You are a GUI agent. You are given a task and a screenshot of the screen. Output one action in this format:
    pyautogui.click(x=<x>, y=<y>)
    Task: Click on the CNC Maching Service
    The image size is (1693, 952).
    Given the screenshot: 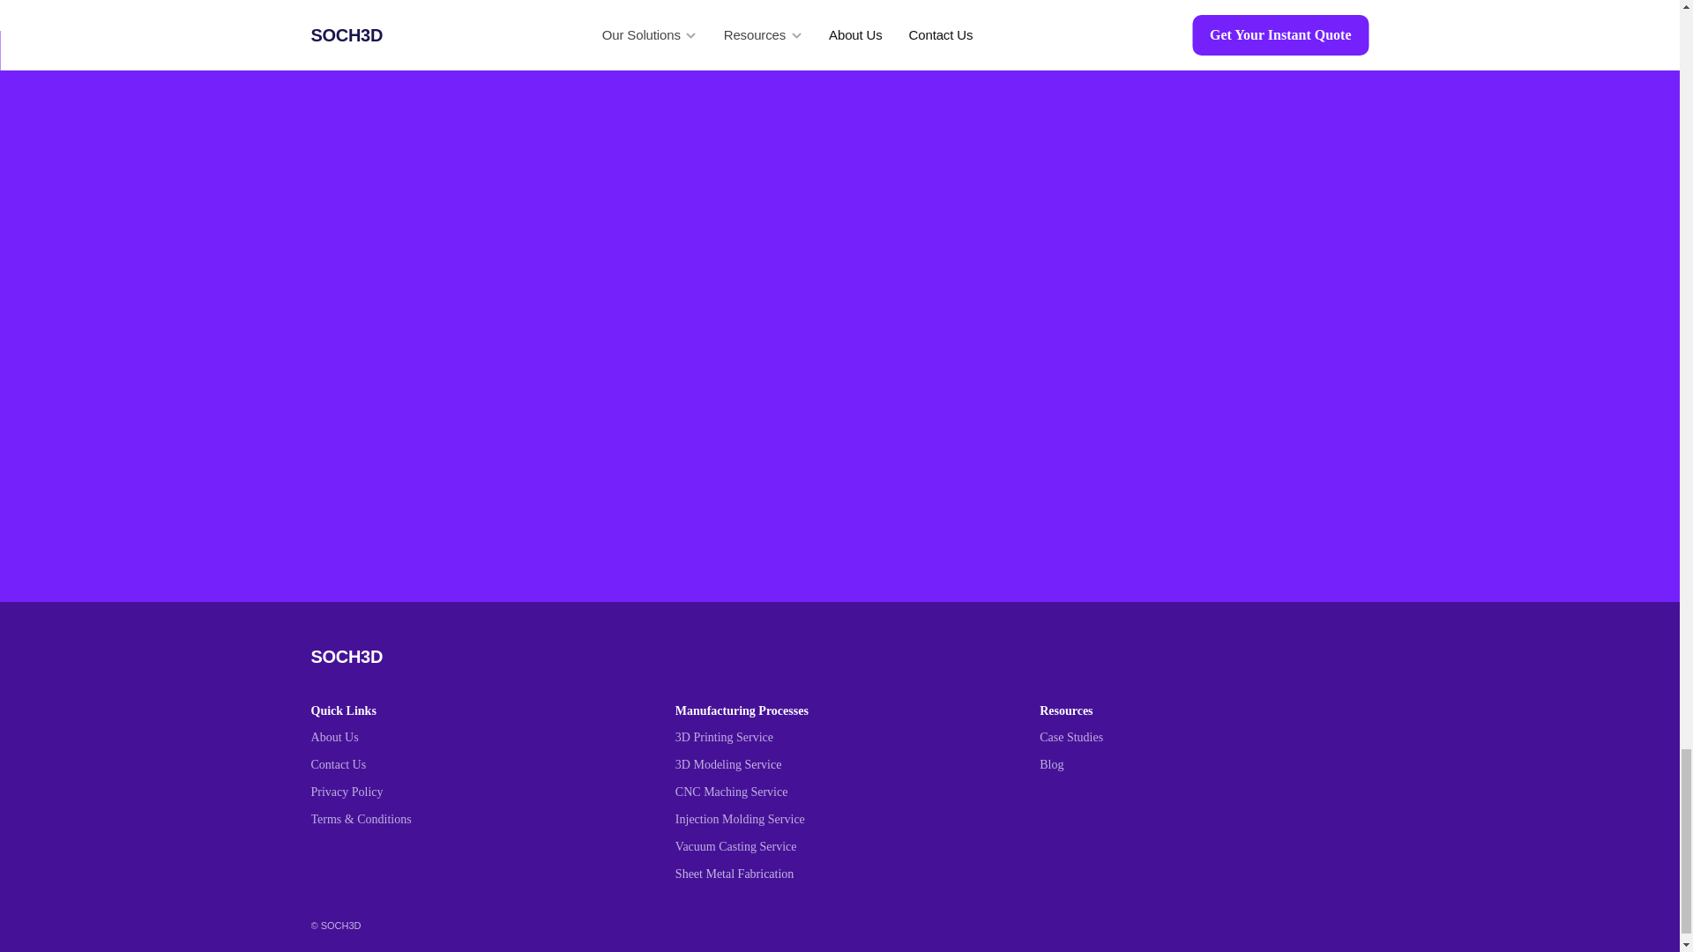 What is the action you would take?
    pyautogui.click(x=732, y=792)
    